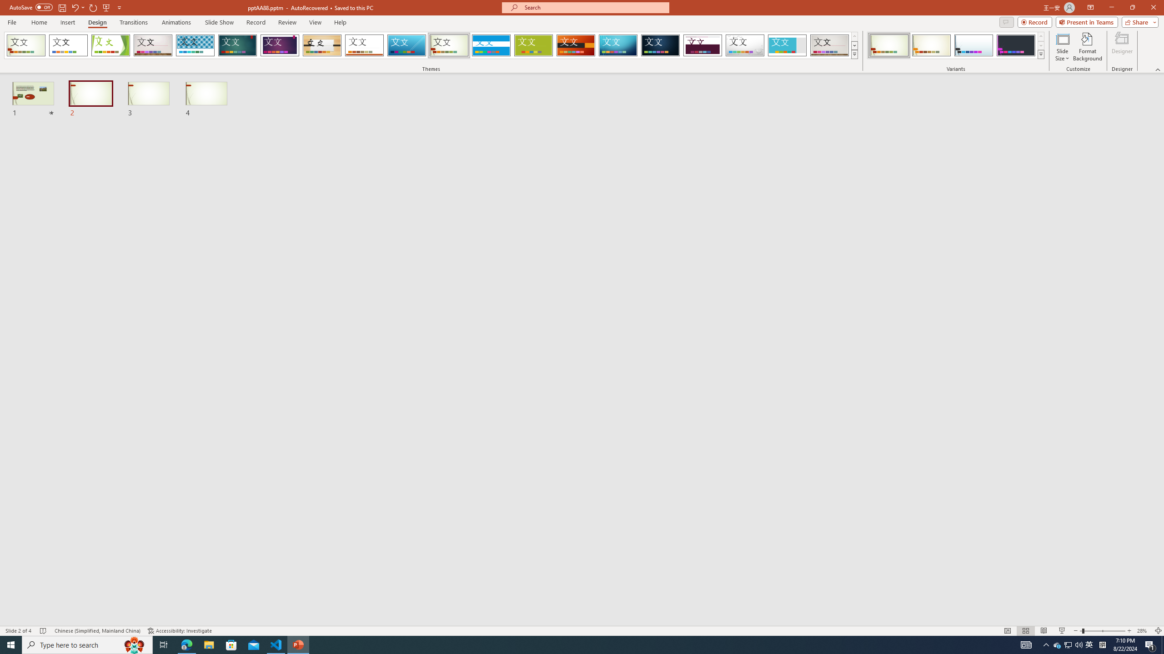 The image size is (1164, 654). I want to click on Slice Loading Preview..., so click(406, 45).